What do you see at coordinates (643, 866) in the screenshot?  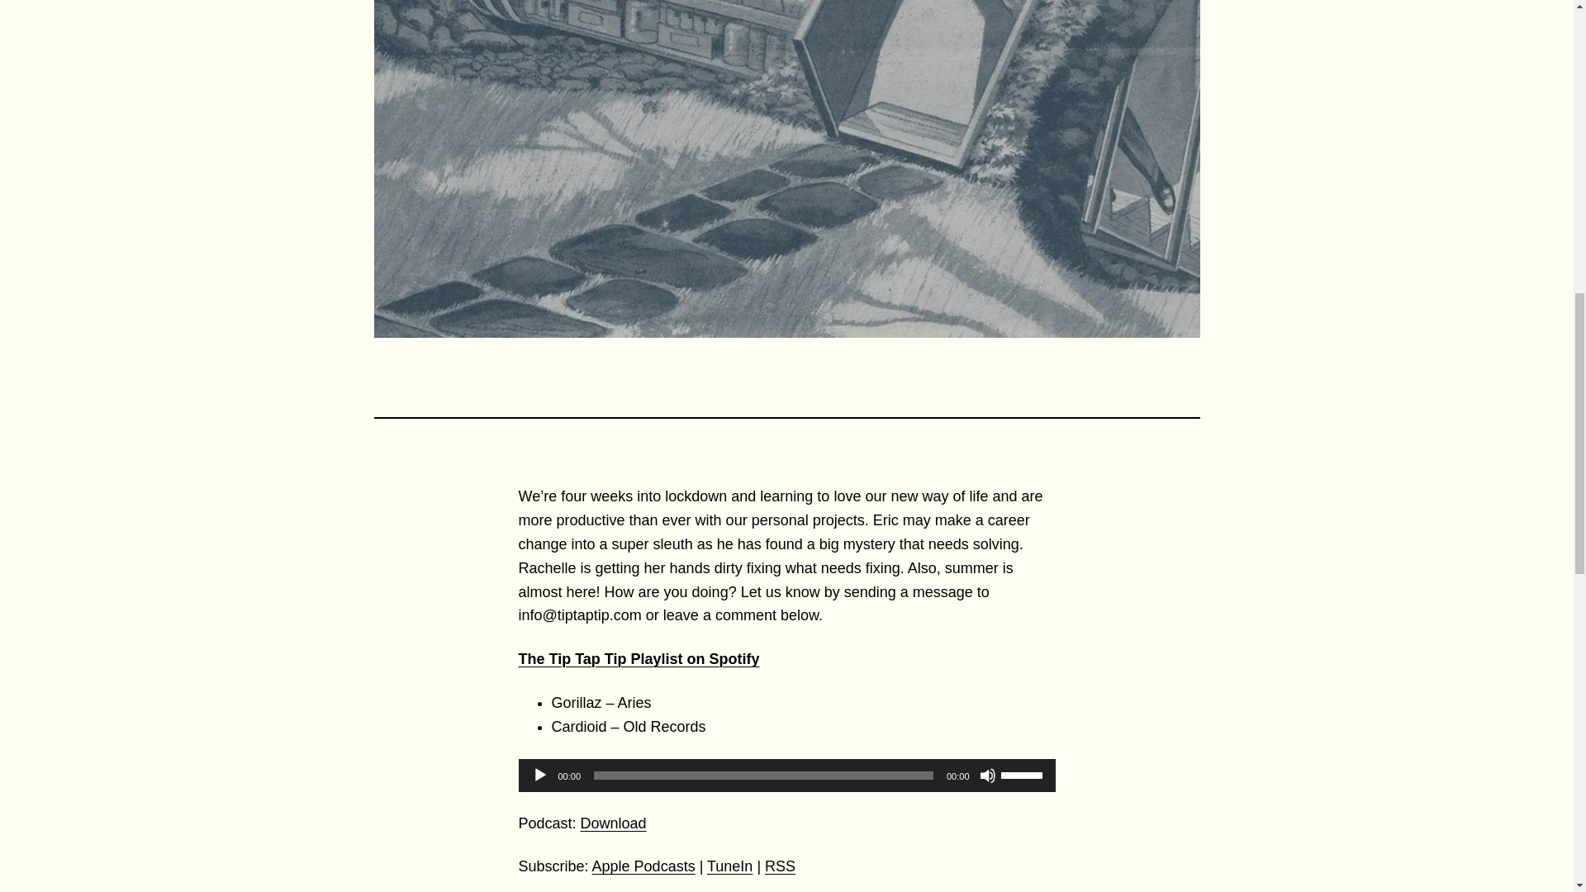 I see `Subscribe on Apple Podcasts` at bounding box center [643, 866].